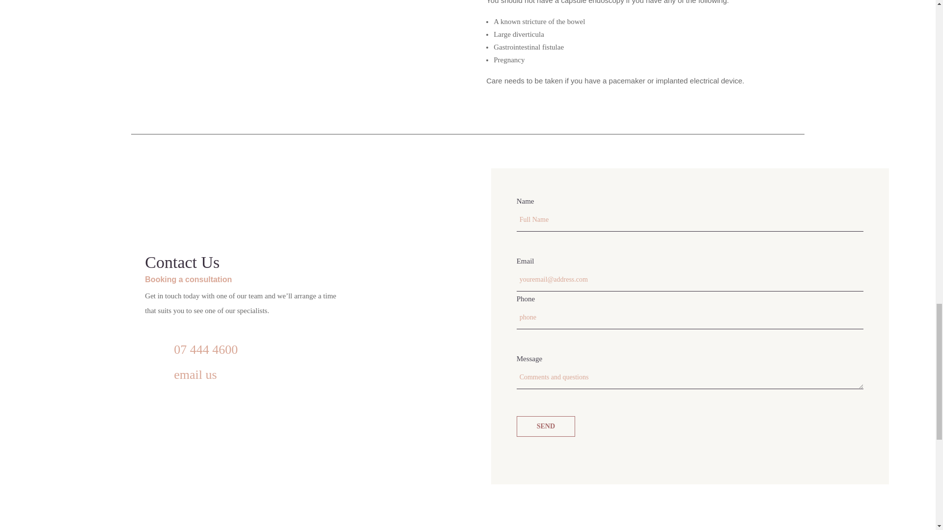  What do you see at coordinates (546, 426) in the screenshot?
I see `Send` at bounding box center [546, 426].